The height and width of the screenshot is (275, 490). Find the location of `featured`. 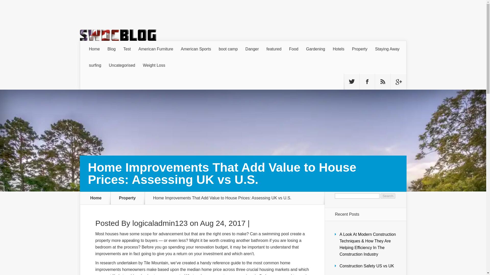

featured is located at coordinates (274, 49).